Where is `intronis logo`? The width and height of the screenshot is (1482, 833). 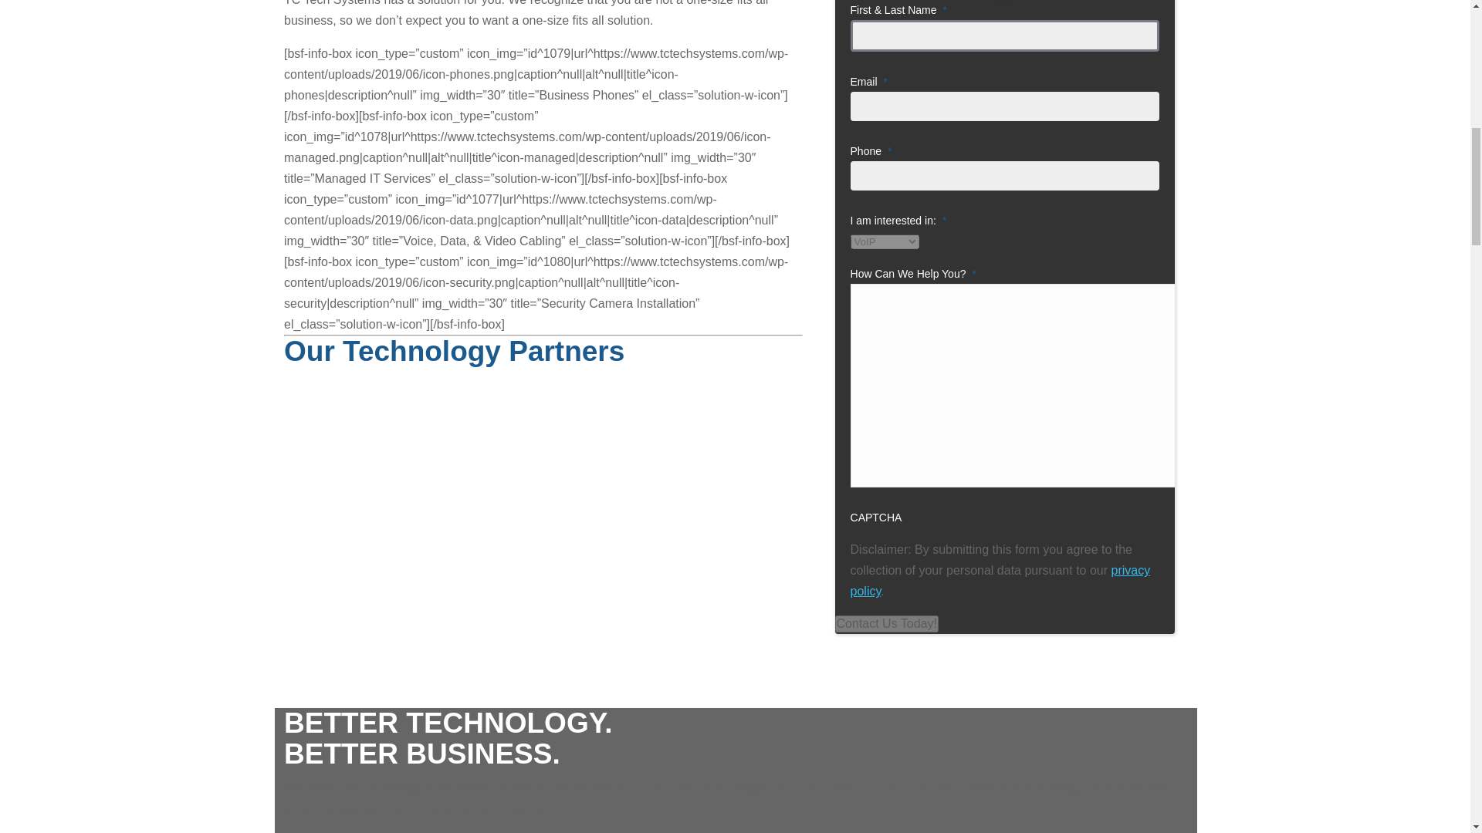
intronis logo is located at coordinates (345, 458).